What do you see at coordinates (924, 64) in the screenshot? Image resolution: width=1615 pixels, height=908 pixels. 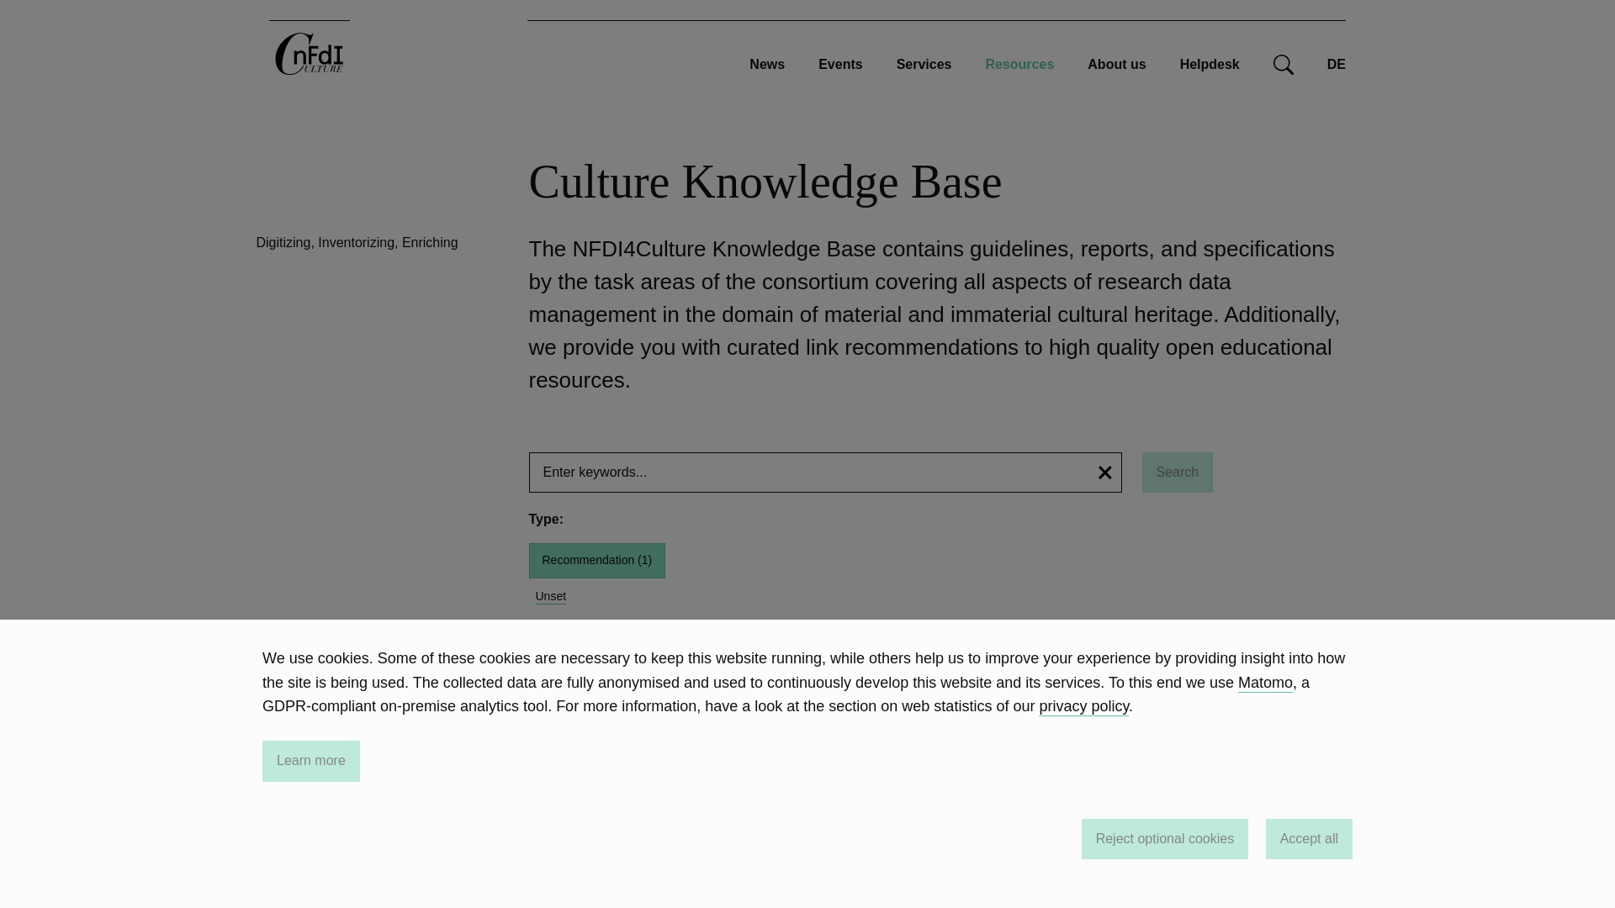 I see `Services` at bounding box center [924, 64].